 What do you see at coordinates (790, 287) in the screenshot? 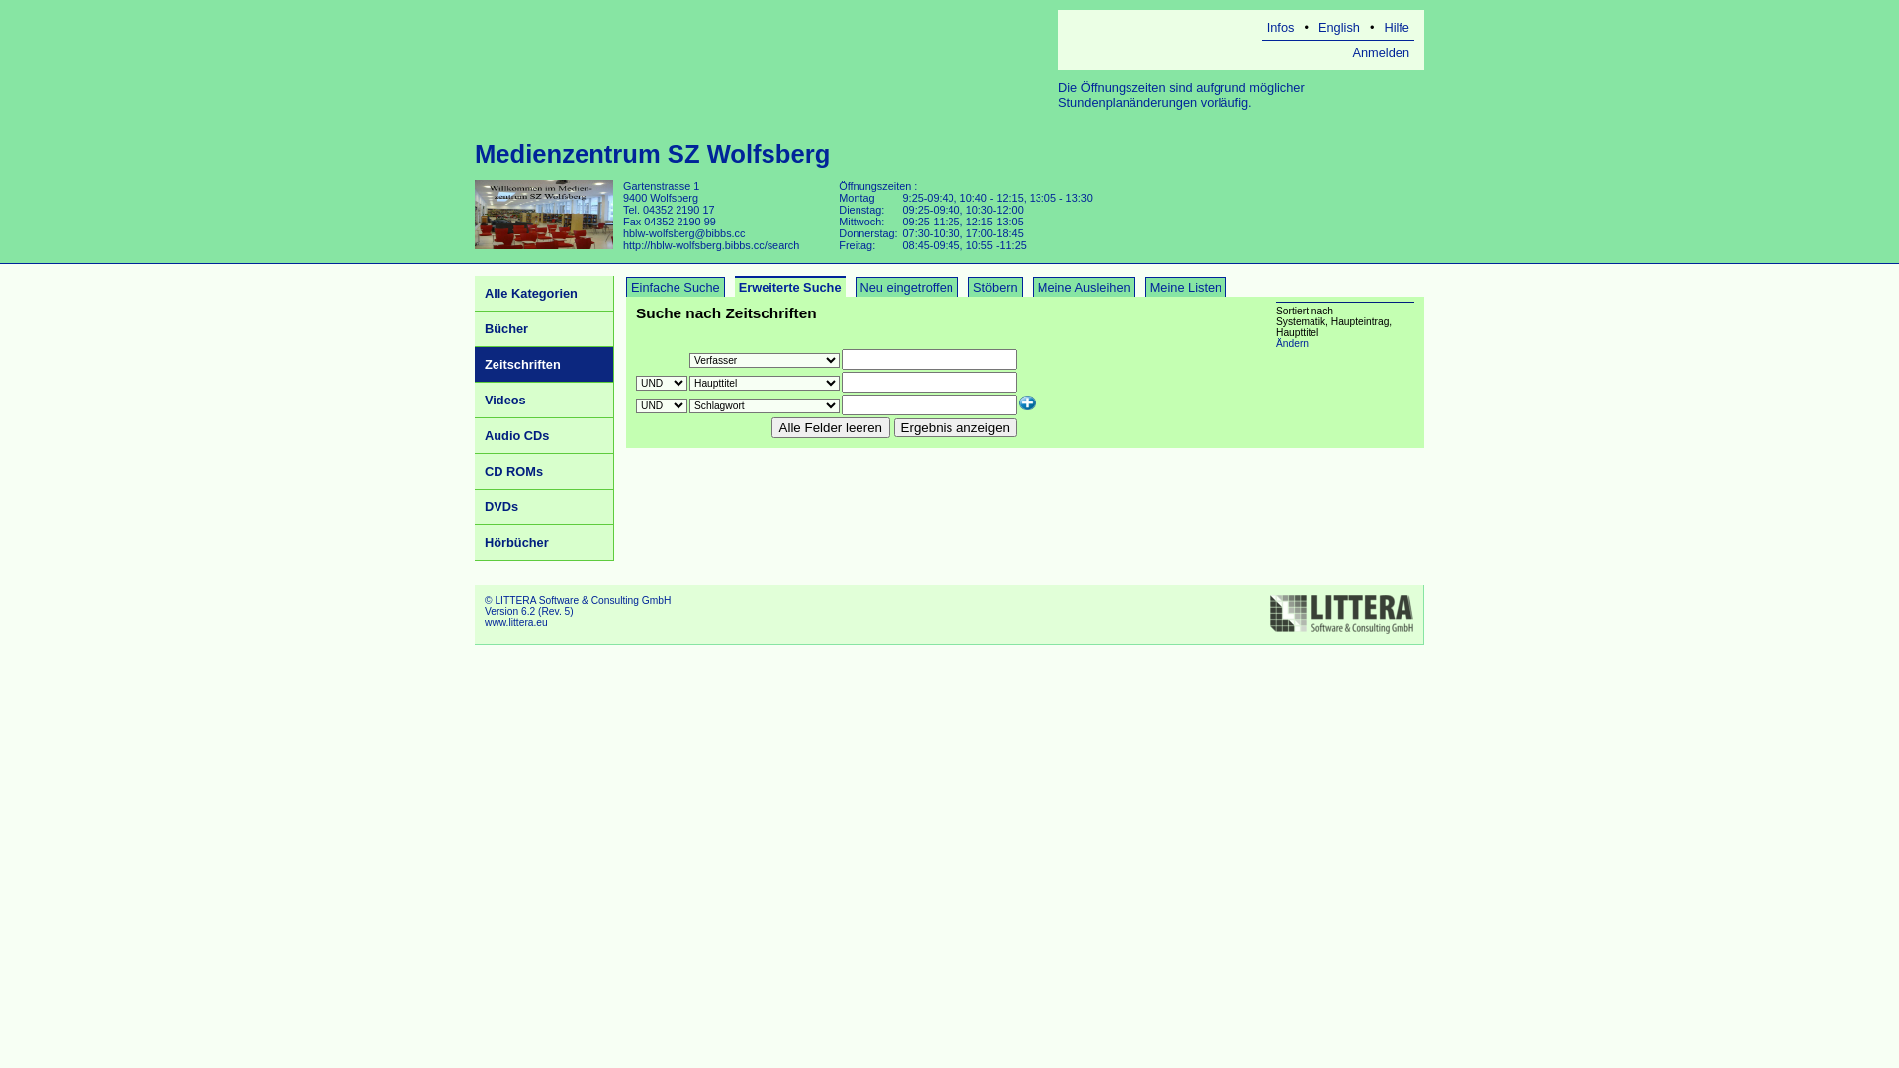
I see `Erweiterte Suche` at bounding box center [790, 287].